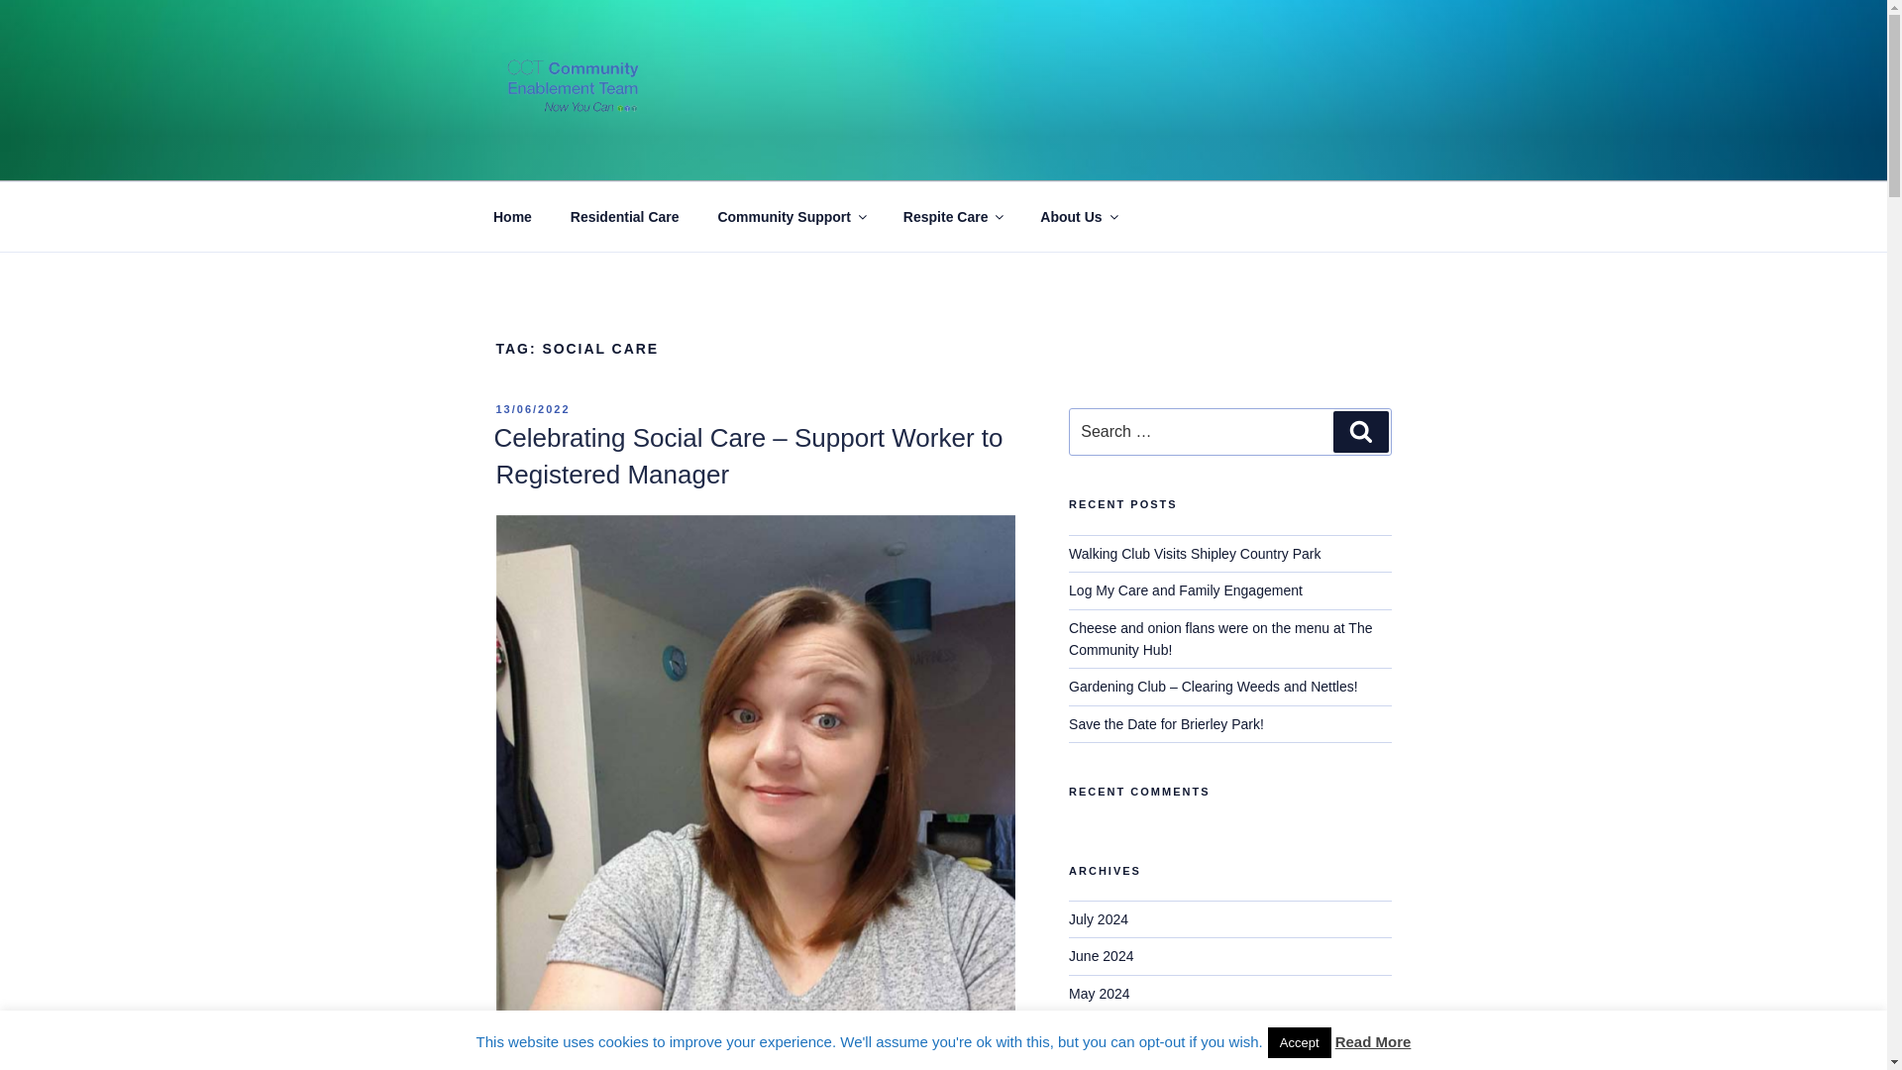 This screenshot has height=1070, width=1902. I want to click on Log My Care and Family Engagement, so click(1186, 589).